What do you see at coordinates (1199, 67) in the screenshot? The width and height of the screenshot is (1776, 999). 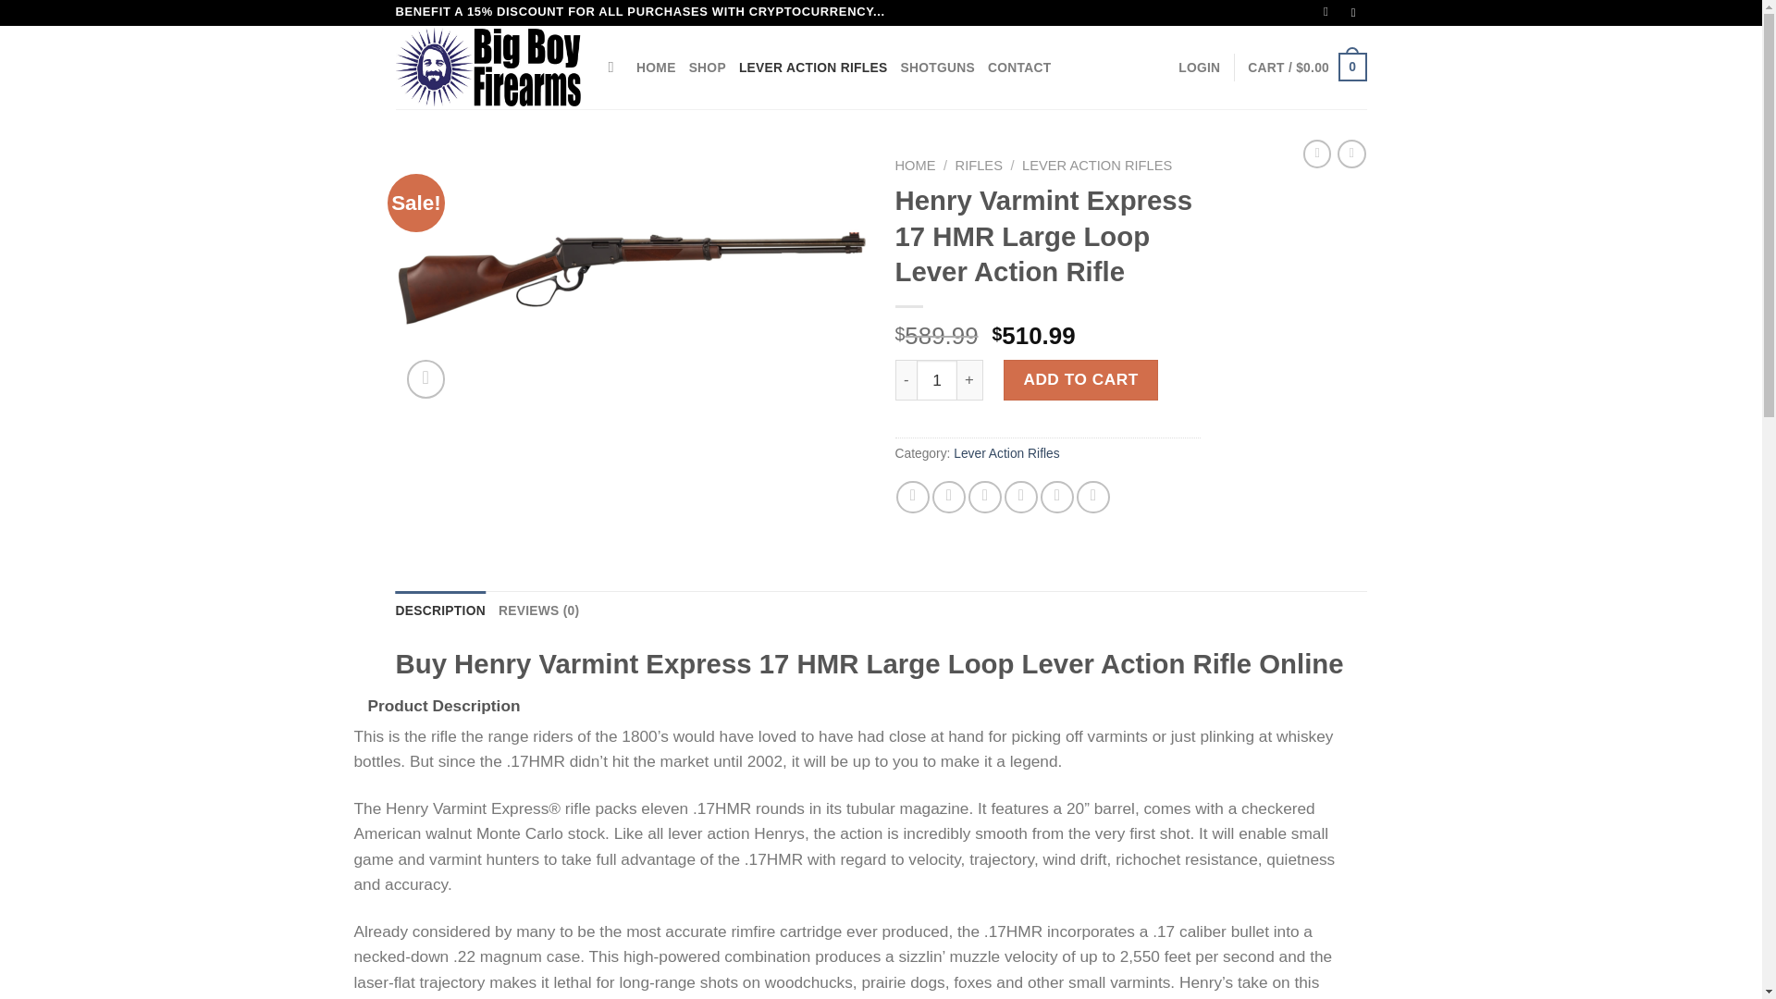 I see `LOGIN` at bounding box center [1199, 67].